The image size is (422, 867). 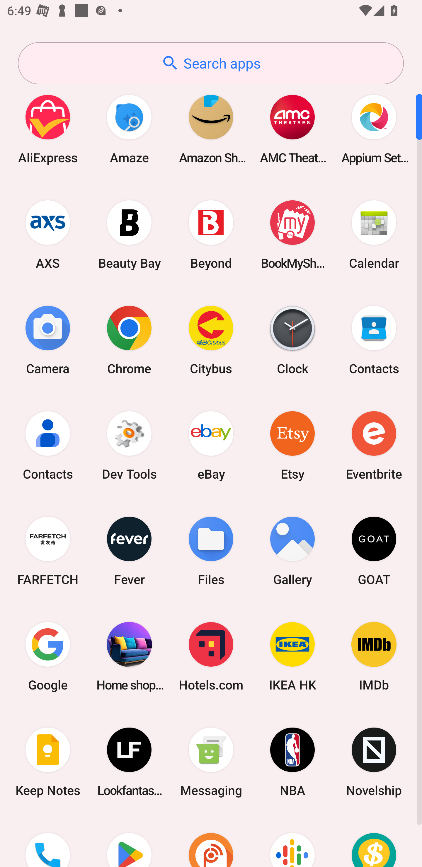 What do you see at coordinates (48, 340) in the screenshot?
I see `Camera` at bounding box center [48, 340].